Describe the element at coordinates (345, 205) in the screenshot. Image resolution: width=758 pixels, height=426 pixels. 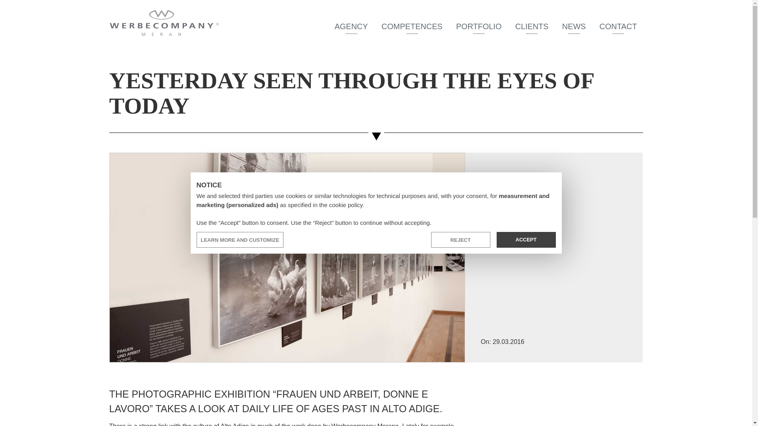
I see `cookie policy` at that location.